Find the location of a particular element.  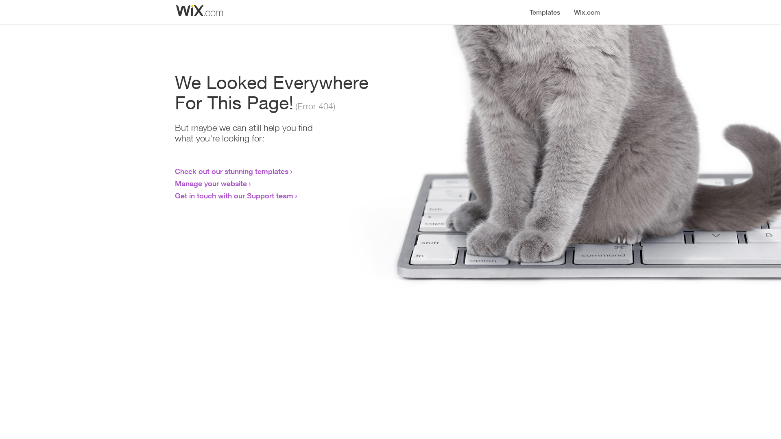

Manage your website is located at coordinates (211, 183).